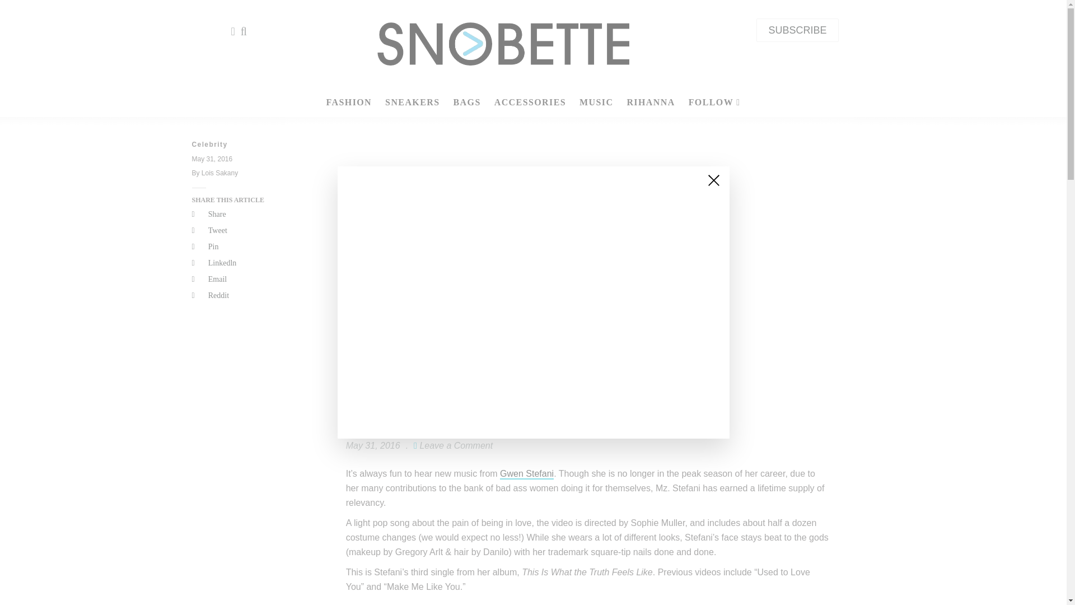  What do you see at coordinates (246, 263) in the screenshot?
I see `Linkedln` at bounding box center [246, 263].